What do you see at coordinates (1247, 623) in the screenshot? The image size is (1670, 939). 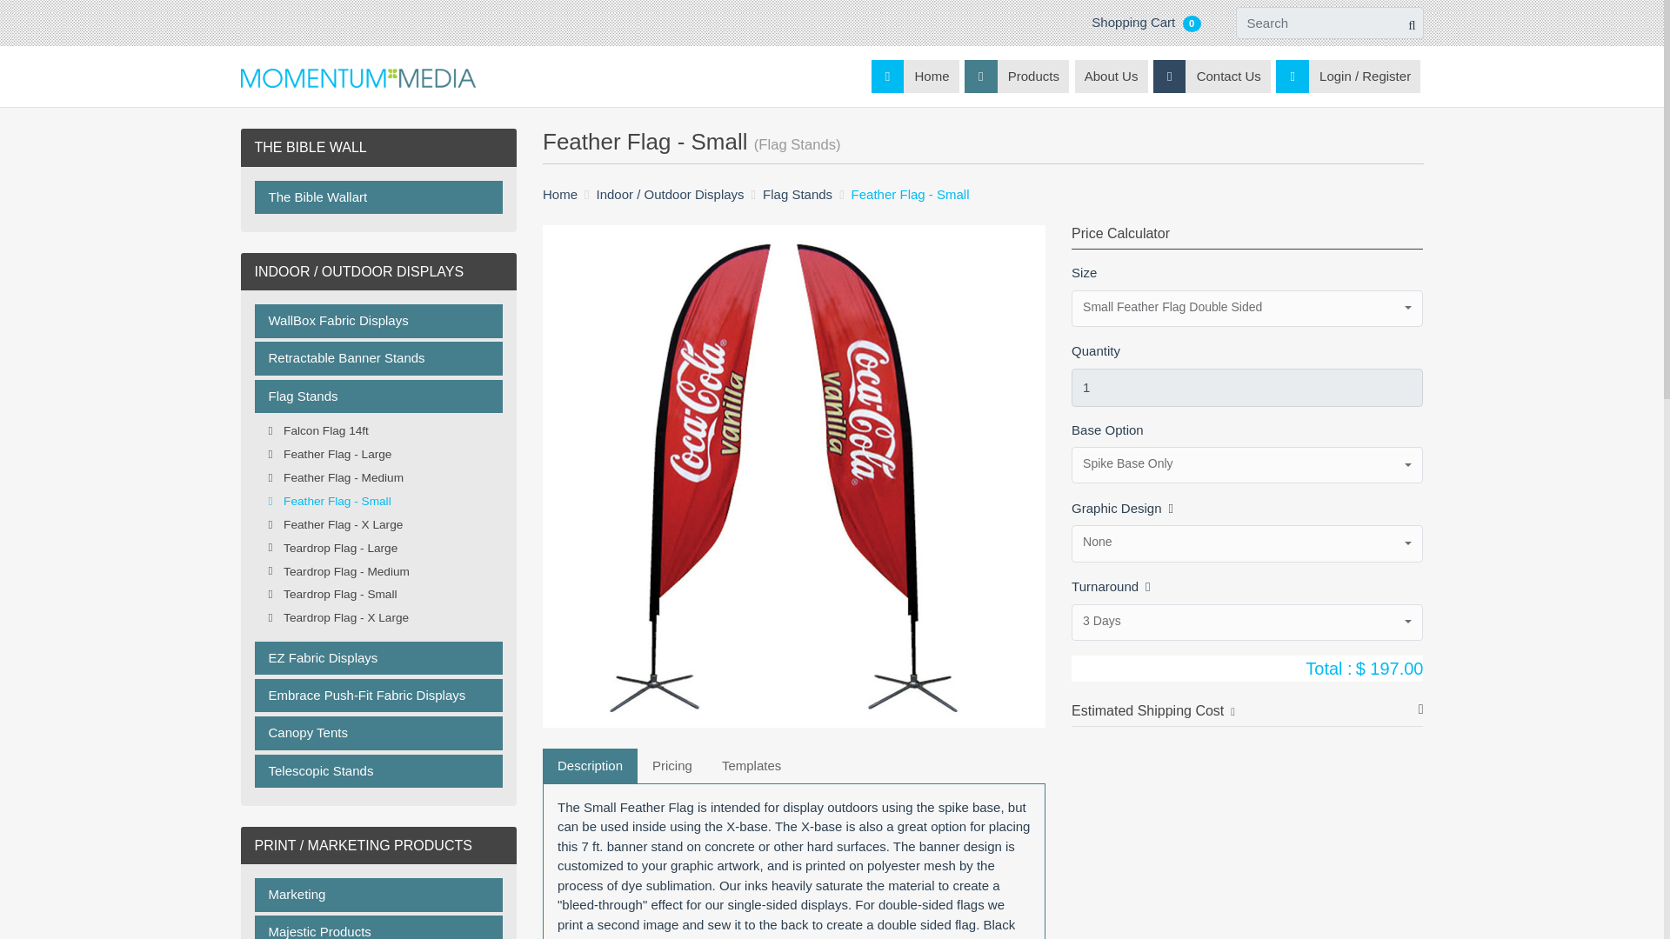 I see `3 Days` at bounding box center [1247, 623].